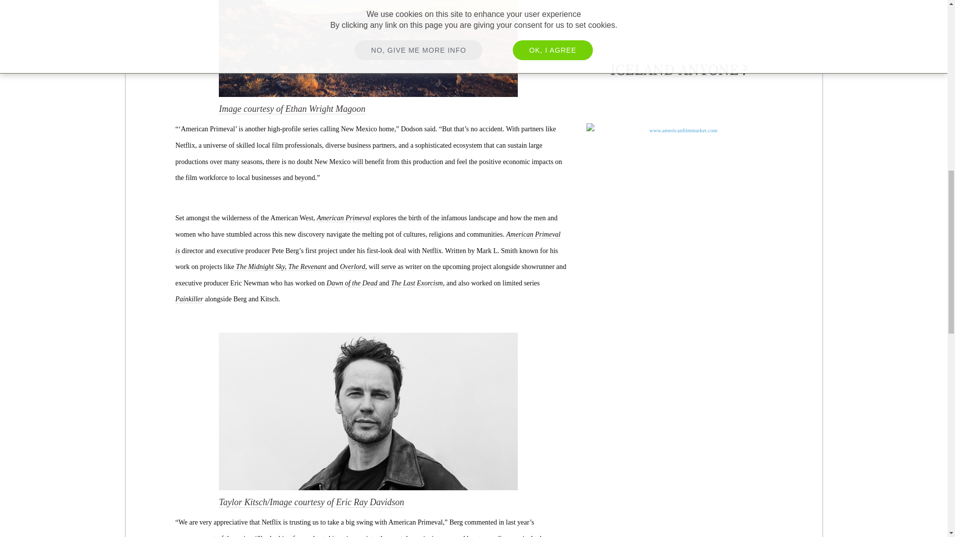  What do you see at coordinates (678, 170) in the screenshot?
I see `www.americanfilmmarket.com` at bounding box center [678, 170].